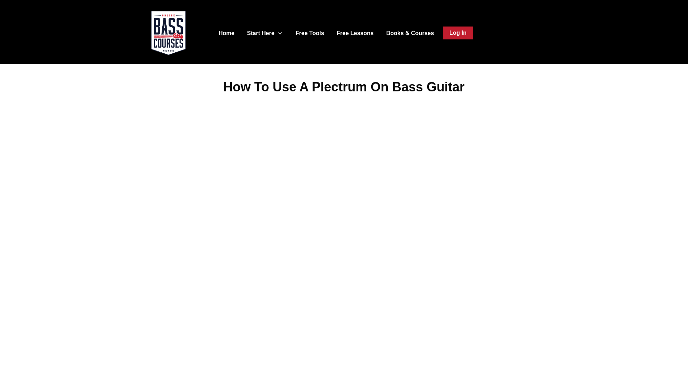  What do you see at coordinates (355, 33) in the screenshot?
I see `Free Lessons` at bounding box center [355, 33].